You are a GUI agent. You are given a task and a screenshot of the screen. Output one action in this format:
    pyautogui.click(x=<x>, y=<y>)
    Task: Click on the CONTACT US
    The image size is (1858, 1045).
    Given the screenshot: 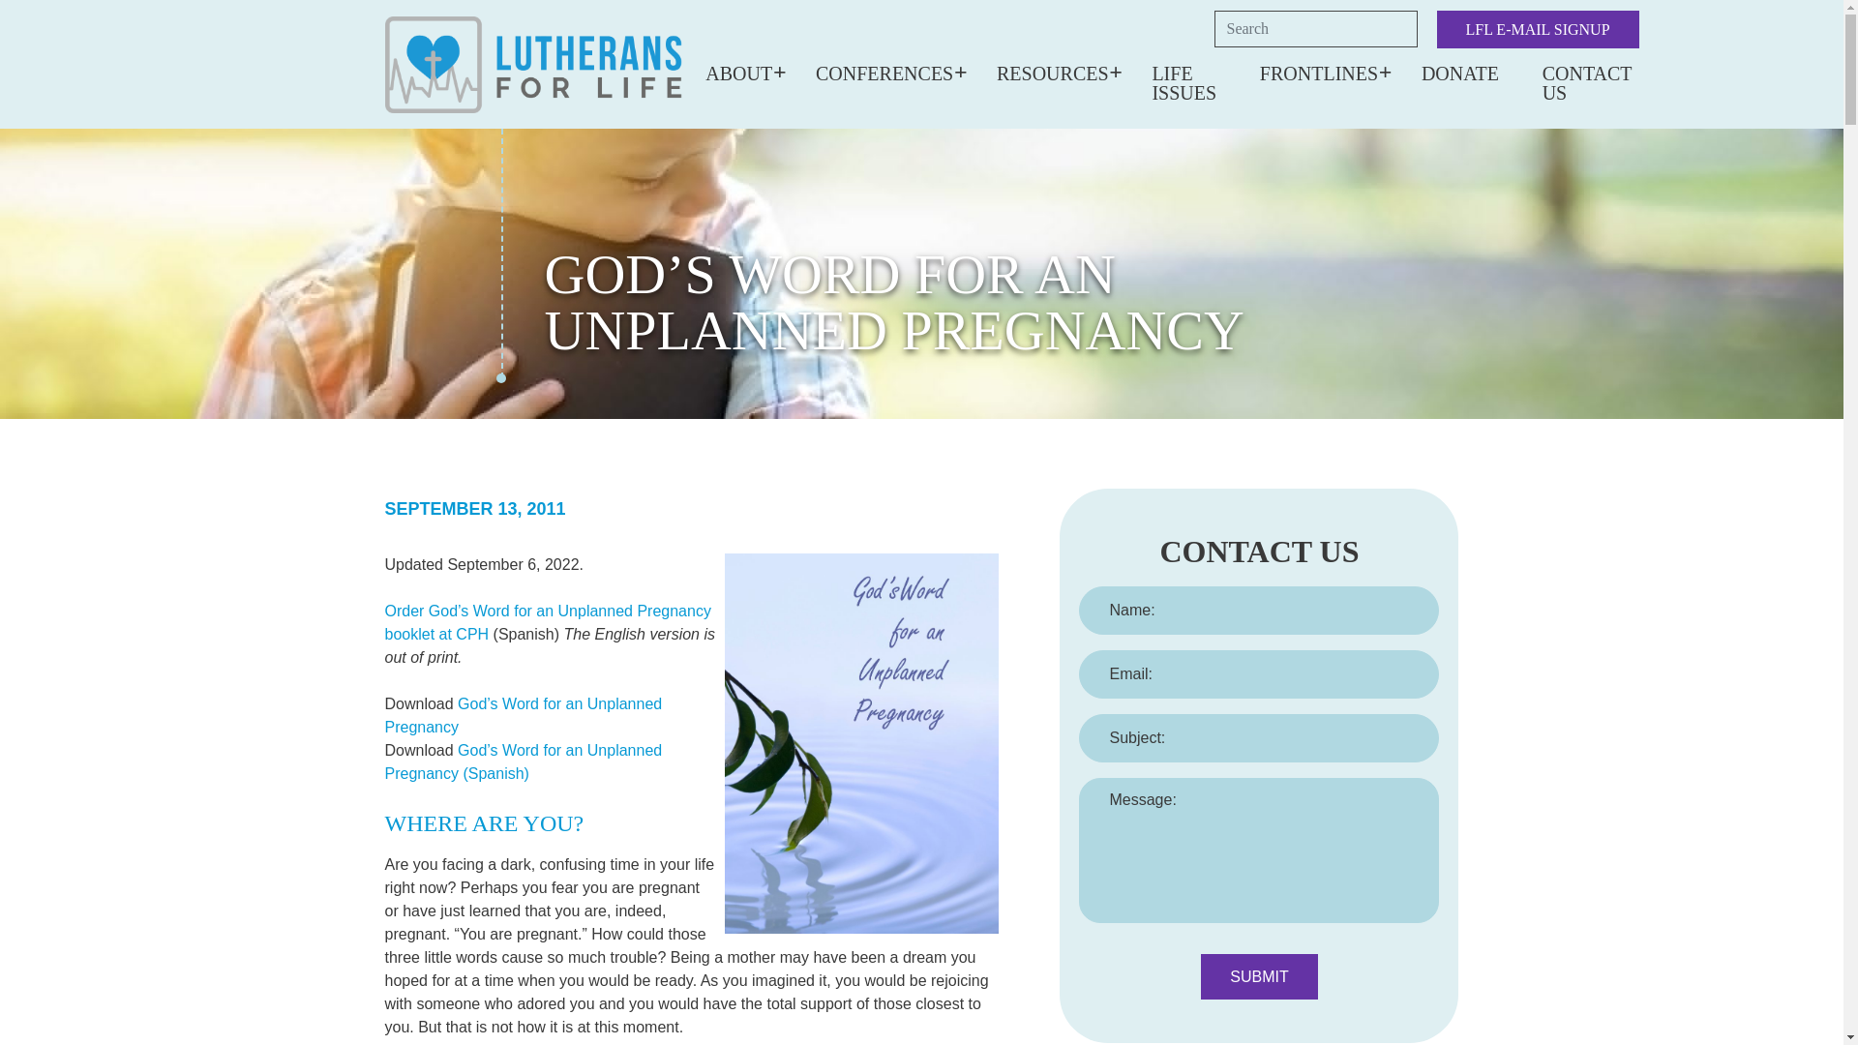 What is the action you would take?
    pyautogui.click(x=1586, y=83)
    